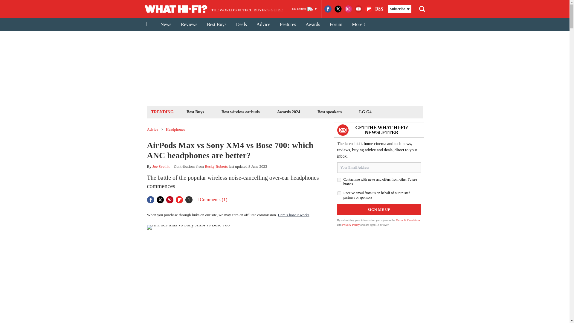 The height and width of the screenshot is (323, 574). I want to click on on, so click(339, 193).